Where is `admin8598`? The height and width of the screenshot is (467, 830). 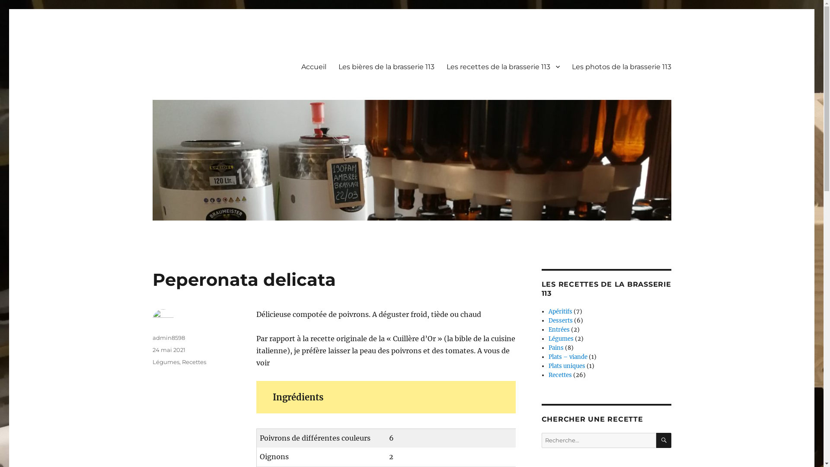 admin8598 is located at coordinates (169, 338).